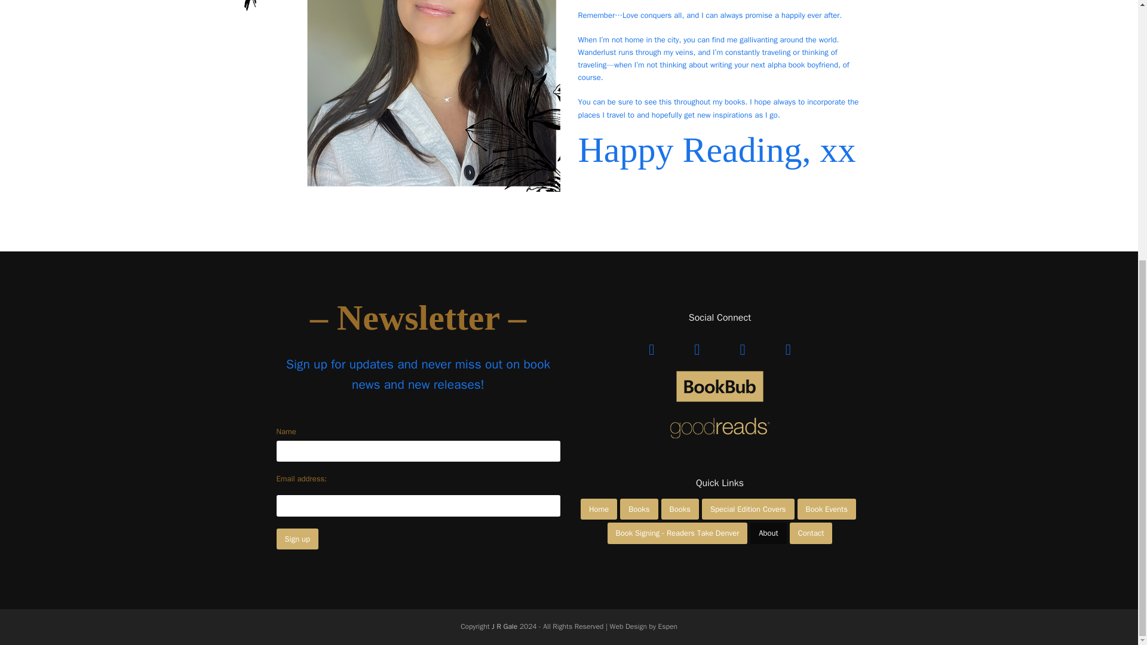 The height and width of the screenshot is (645, 1147). Describe the element at coordinates (748, 509) in the screenshot. I see `Special Edition Covers` at that location.